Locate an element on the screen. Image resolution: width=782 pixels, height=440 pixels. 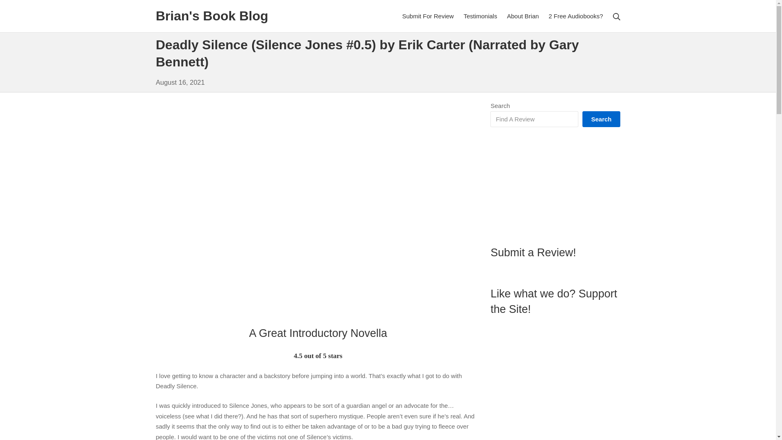
About Brian is located at coordinates (523, 16).